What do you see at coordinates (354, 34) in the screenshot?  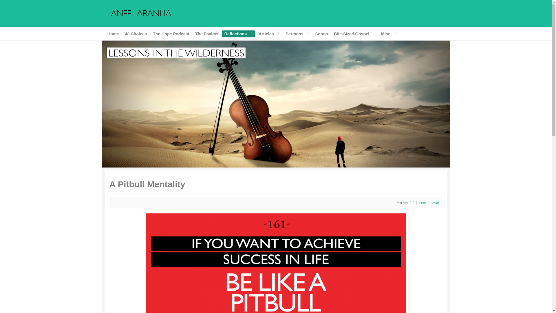 I see `Bite-Sized Gospel` at bounding box center [354, 34].